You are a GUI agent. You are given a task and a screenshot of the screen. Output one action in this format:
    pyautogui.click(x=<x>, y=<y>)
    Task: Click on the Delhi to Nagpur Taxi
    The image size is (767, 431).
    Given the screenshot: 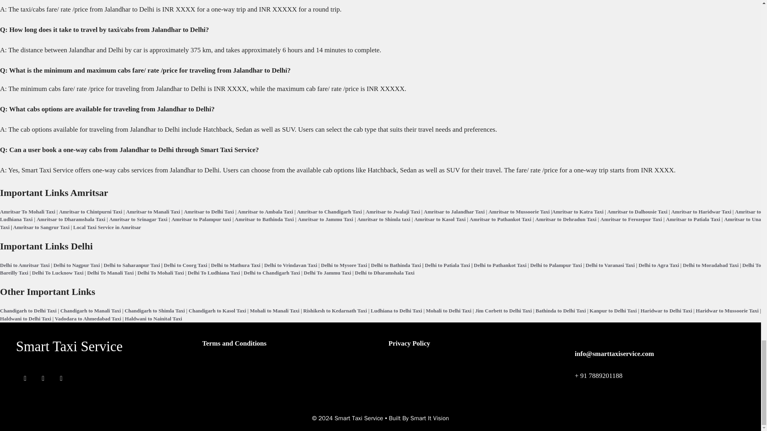 What is the action you would take?
    pyautogui.click(x=77, y=264)
    